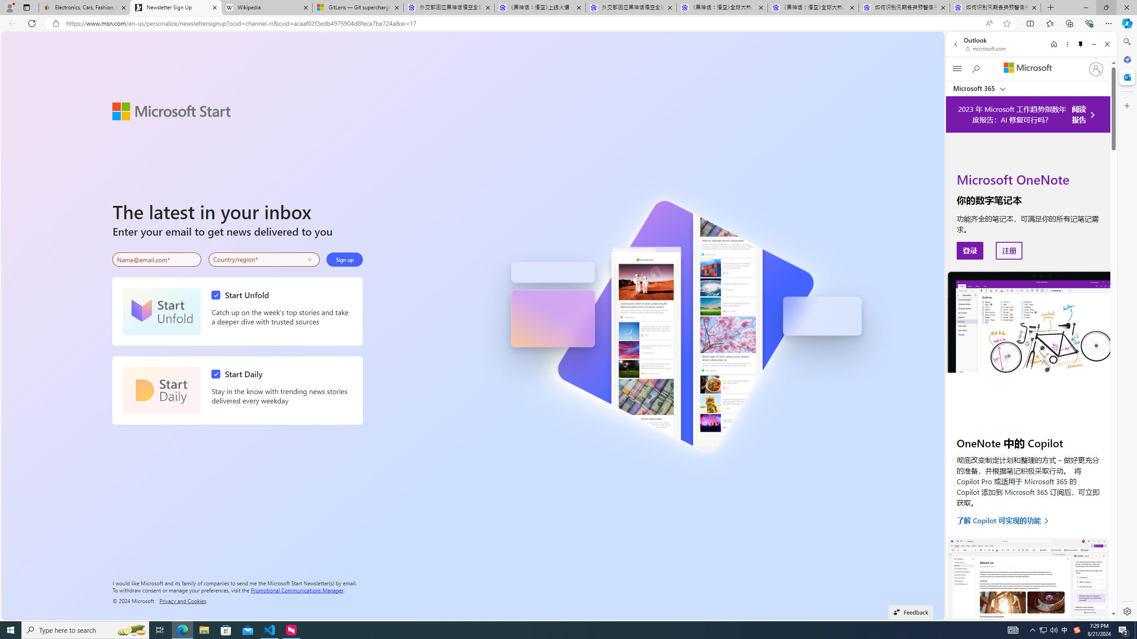  Describe the element at coordinates (239, 374) in the screenshot. I see `Start Daily` at that location.